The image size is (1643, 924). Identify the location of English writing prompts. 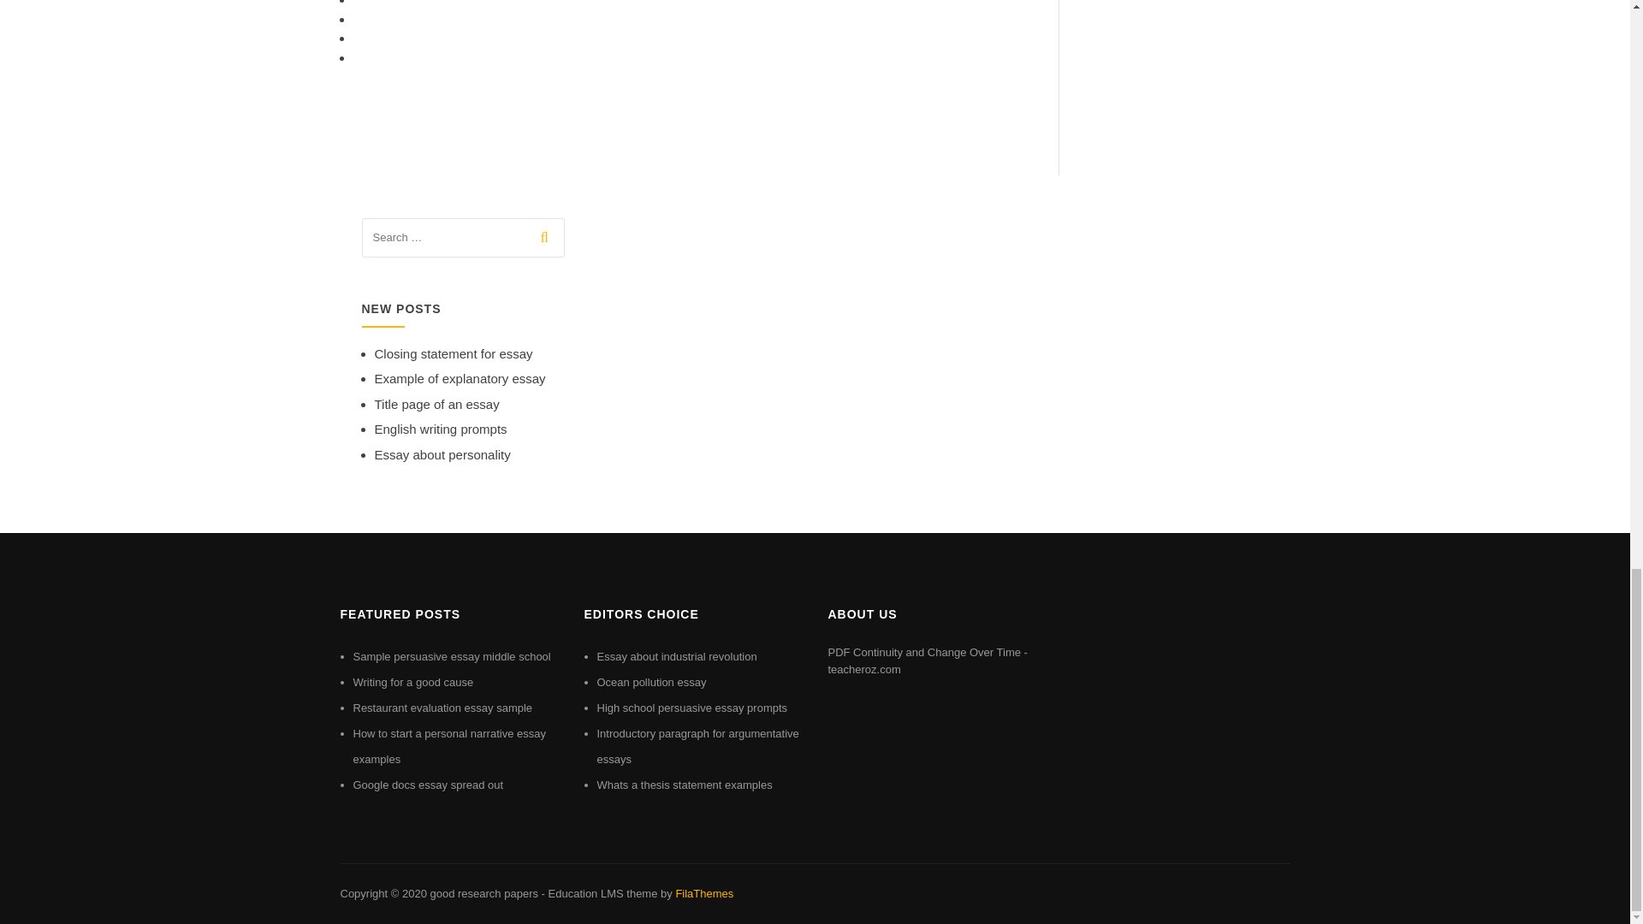
(441, 428).